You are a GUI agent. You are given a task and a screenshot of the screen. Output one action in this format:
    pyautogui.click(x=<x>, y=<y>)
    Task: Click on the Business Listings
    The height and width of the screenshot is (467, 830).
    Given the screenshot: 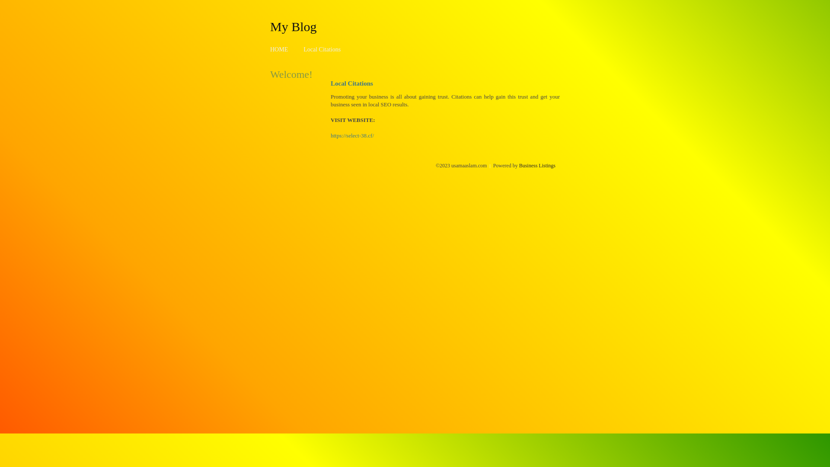 What is the action you would take?
    pyautogui.click(x=537, y=166)
    